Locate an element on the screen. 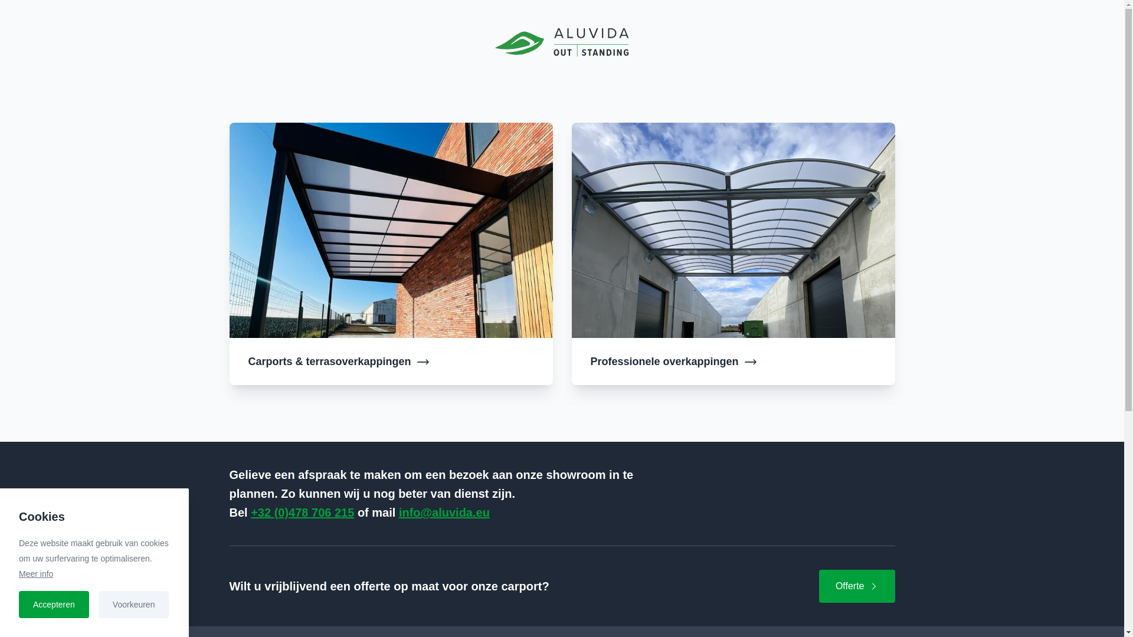  +32 (0)478 706 215 is located at coordinates (302, 513).